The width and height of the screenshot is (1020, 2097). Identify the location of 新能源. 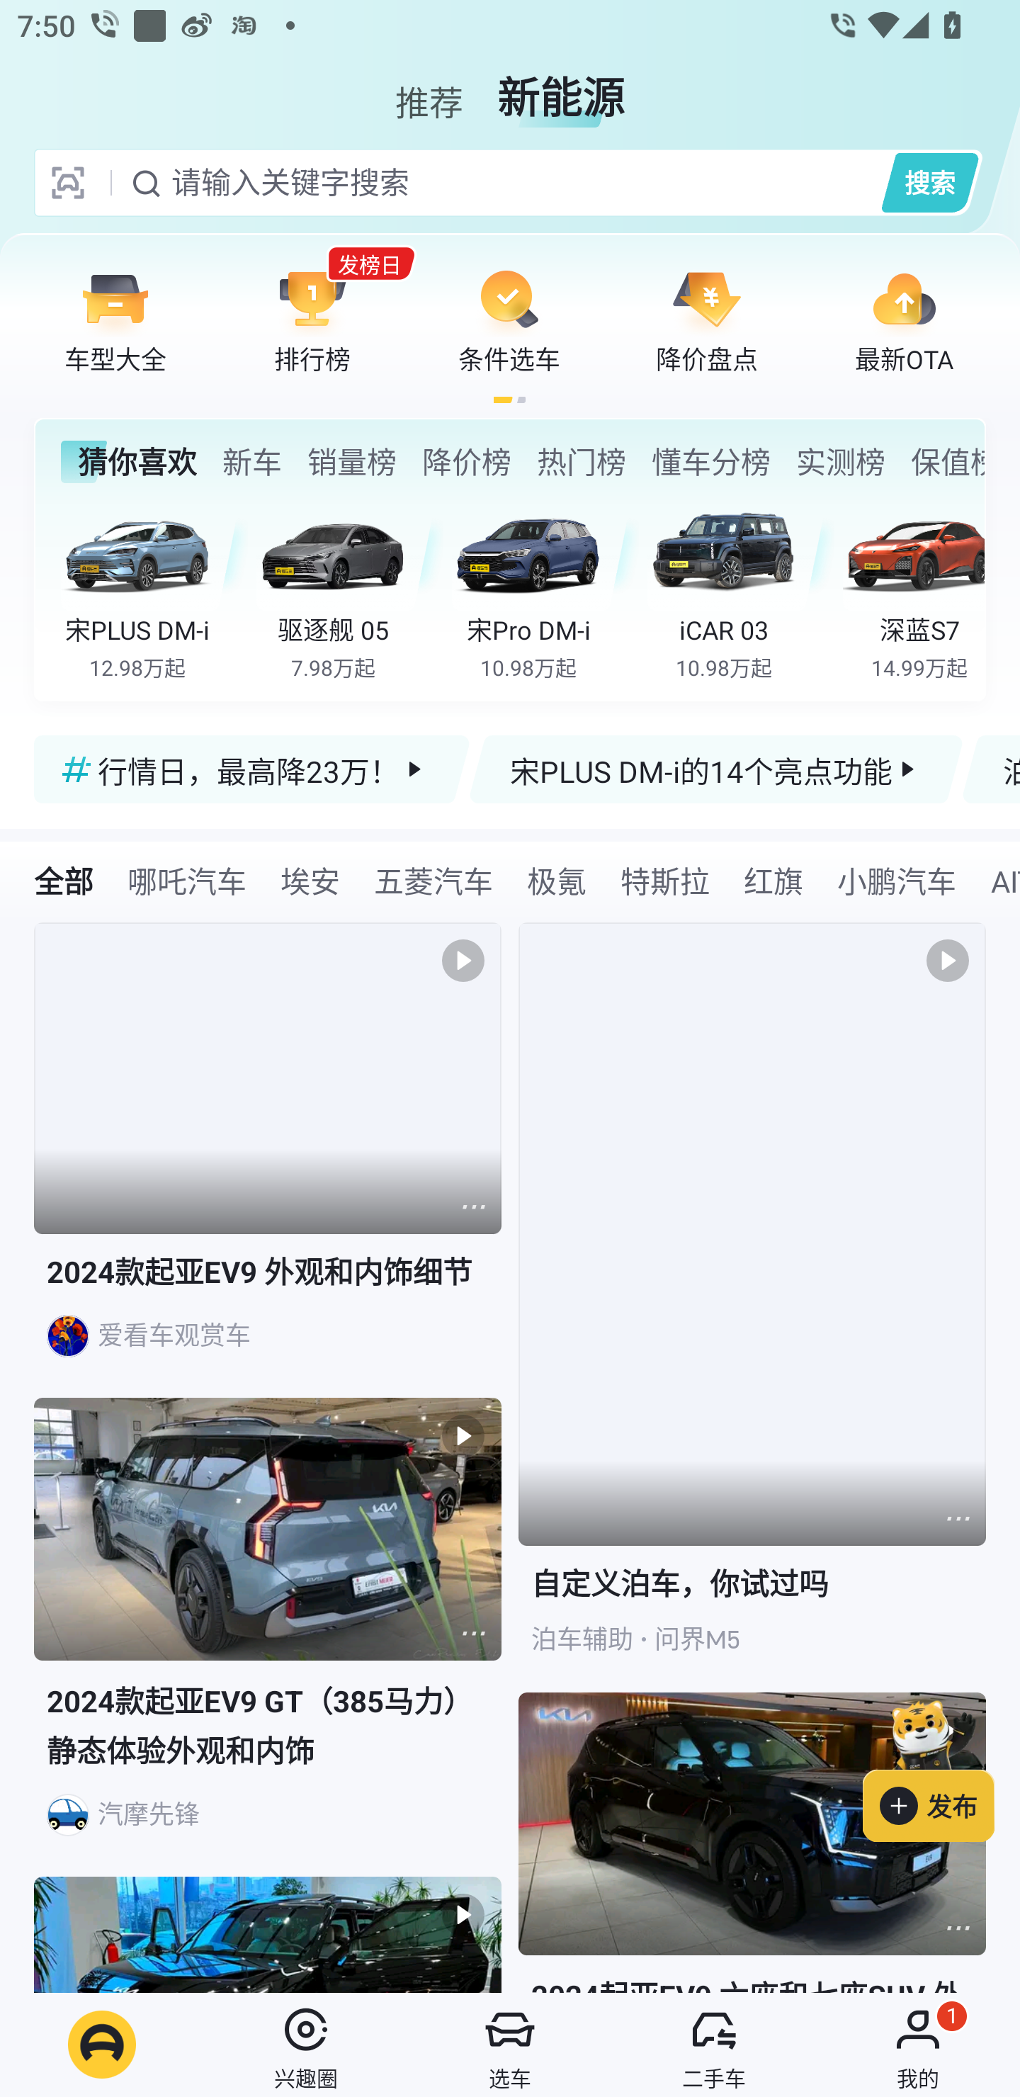
(561, 88).